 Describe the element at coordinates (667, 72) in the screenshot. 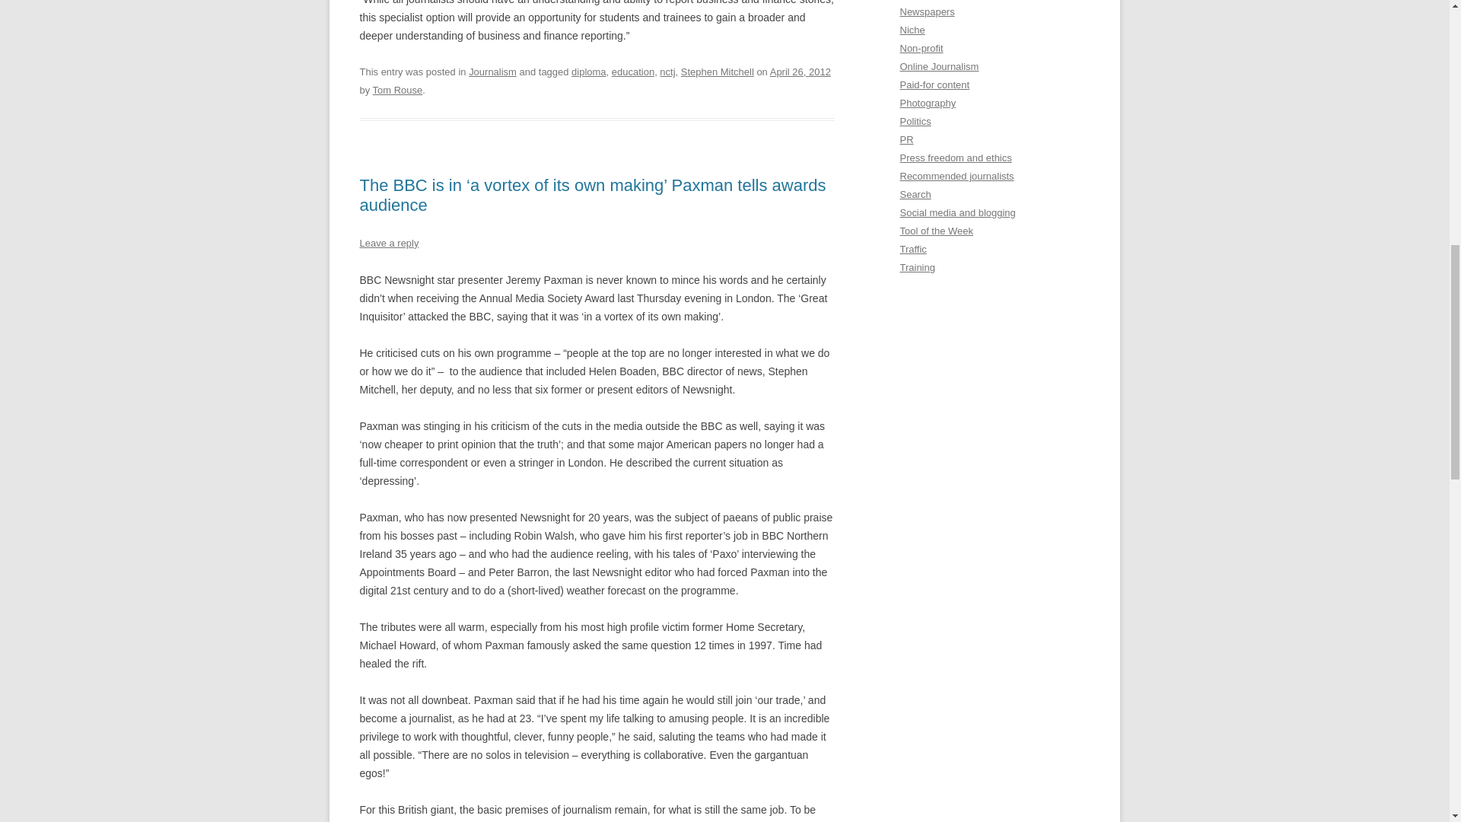

I see `nctj` at that location.